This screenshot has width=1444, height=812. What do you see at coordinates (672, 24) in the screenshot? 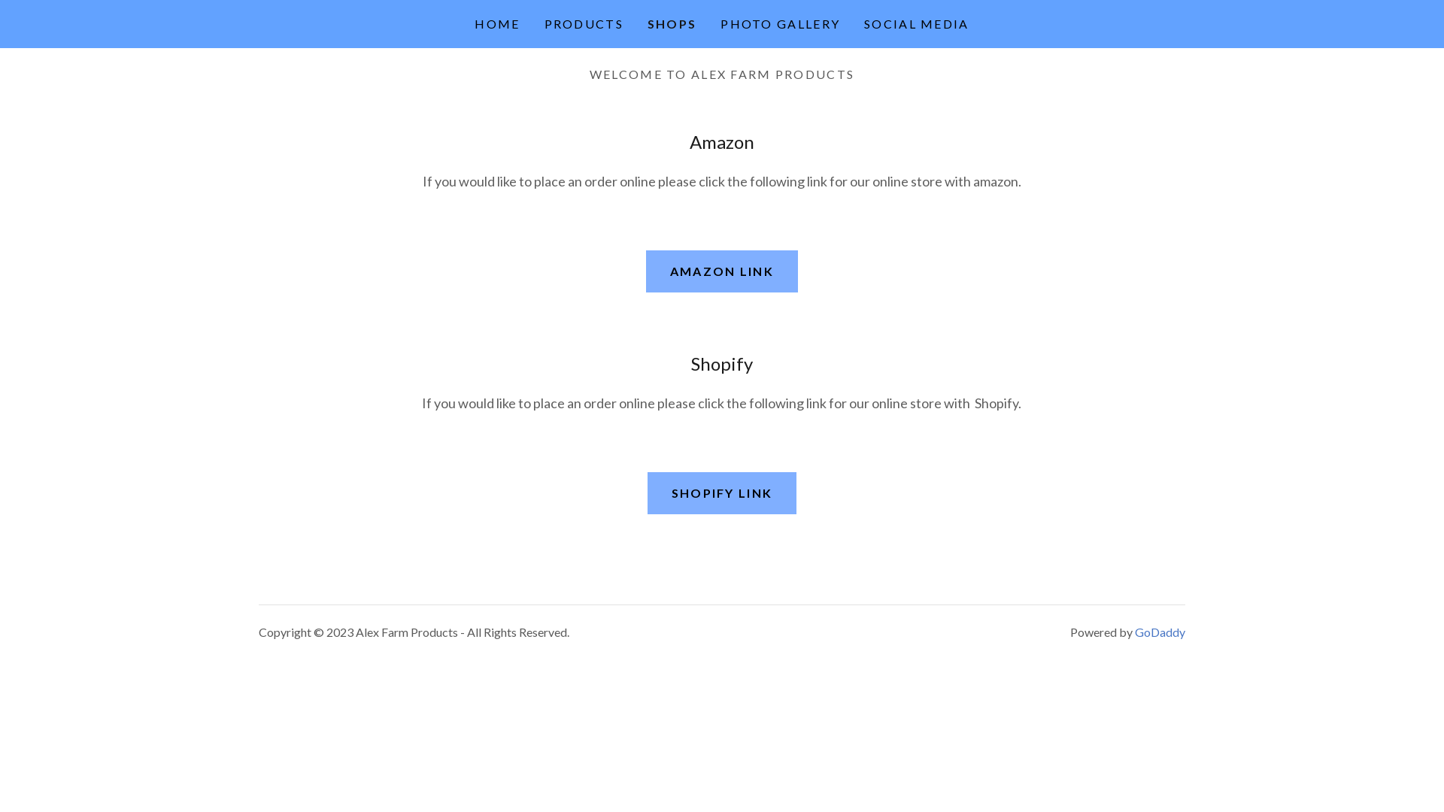
I see `SHOPS` at bounding box center [672, 24].